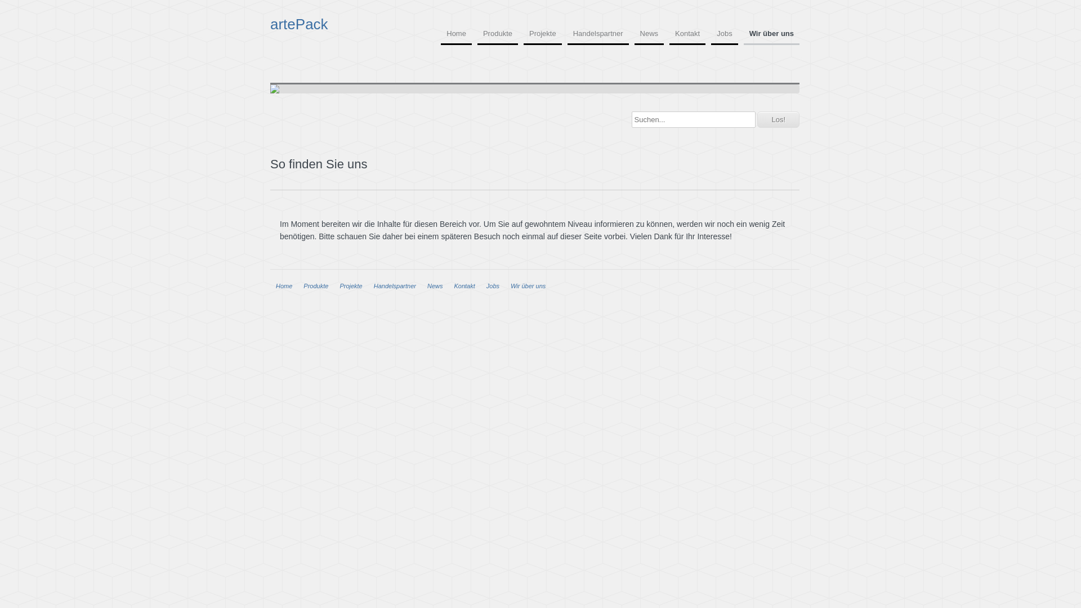  I want to click on Kontakt, so click(464, 286).